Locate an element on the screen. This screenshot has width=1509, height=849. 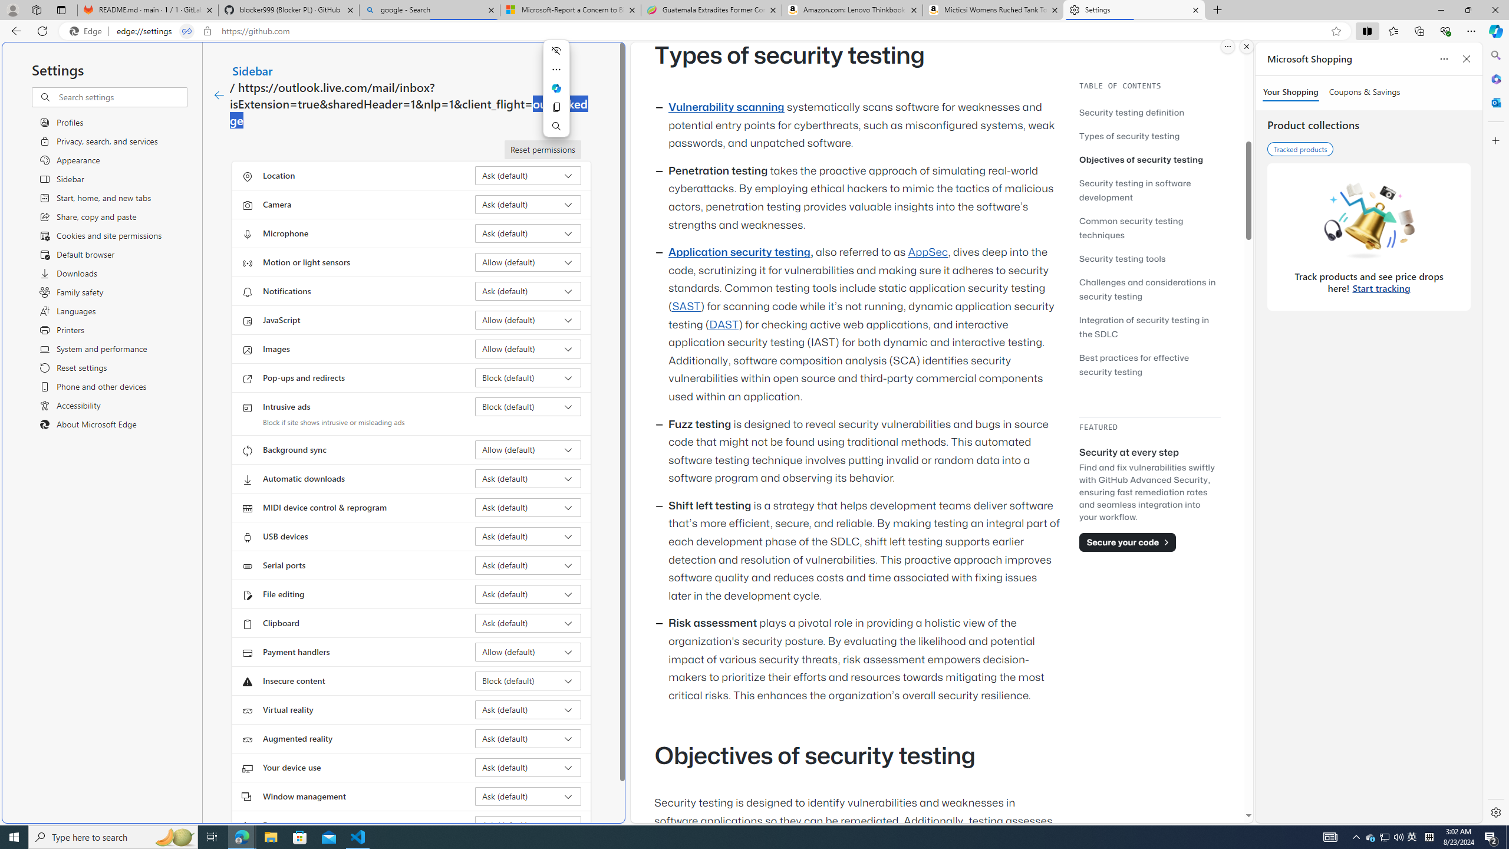
Class: c01182 is located at coordinates (218, 96).